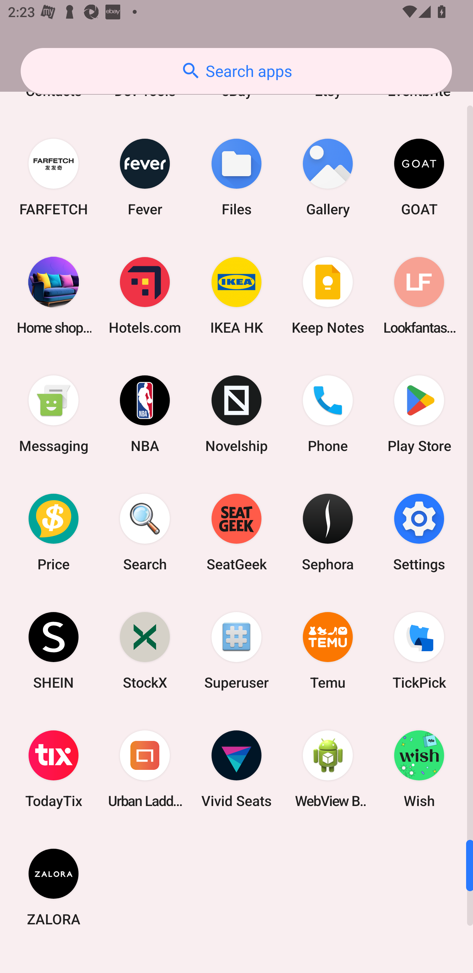  Describe the element at coordinates (236, 414) in the screenshot. I see `Novelship` at that location.